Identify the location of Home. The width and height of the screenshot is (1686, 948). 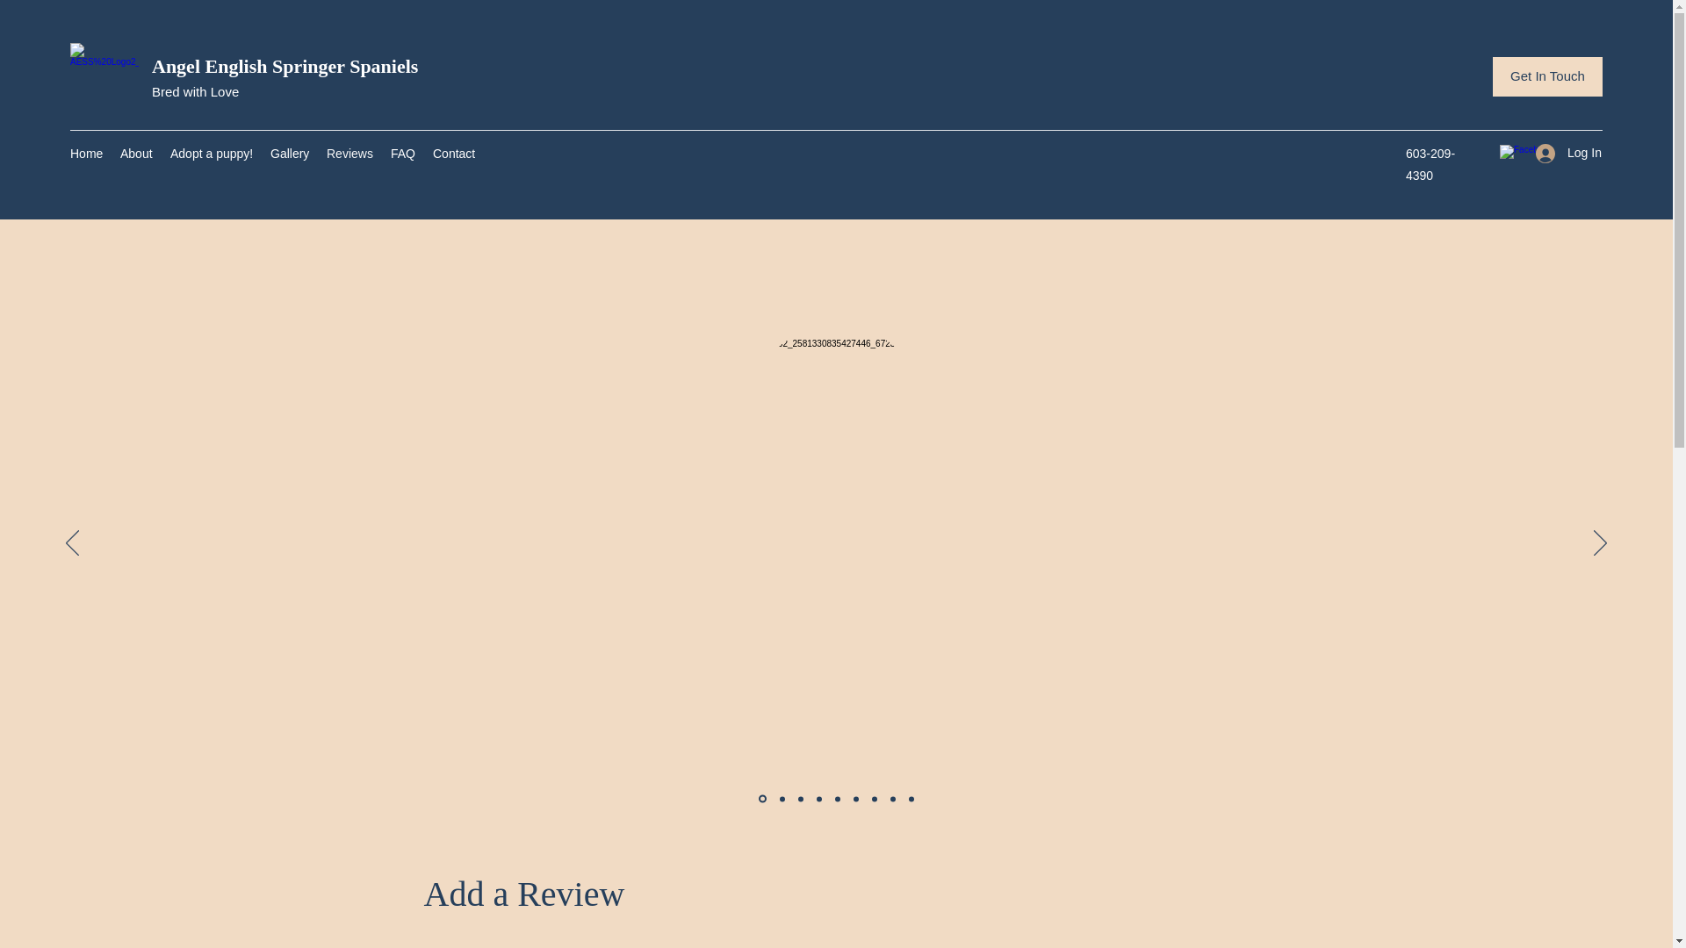
(86, 153).